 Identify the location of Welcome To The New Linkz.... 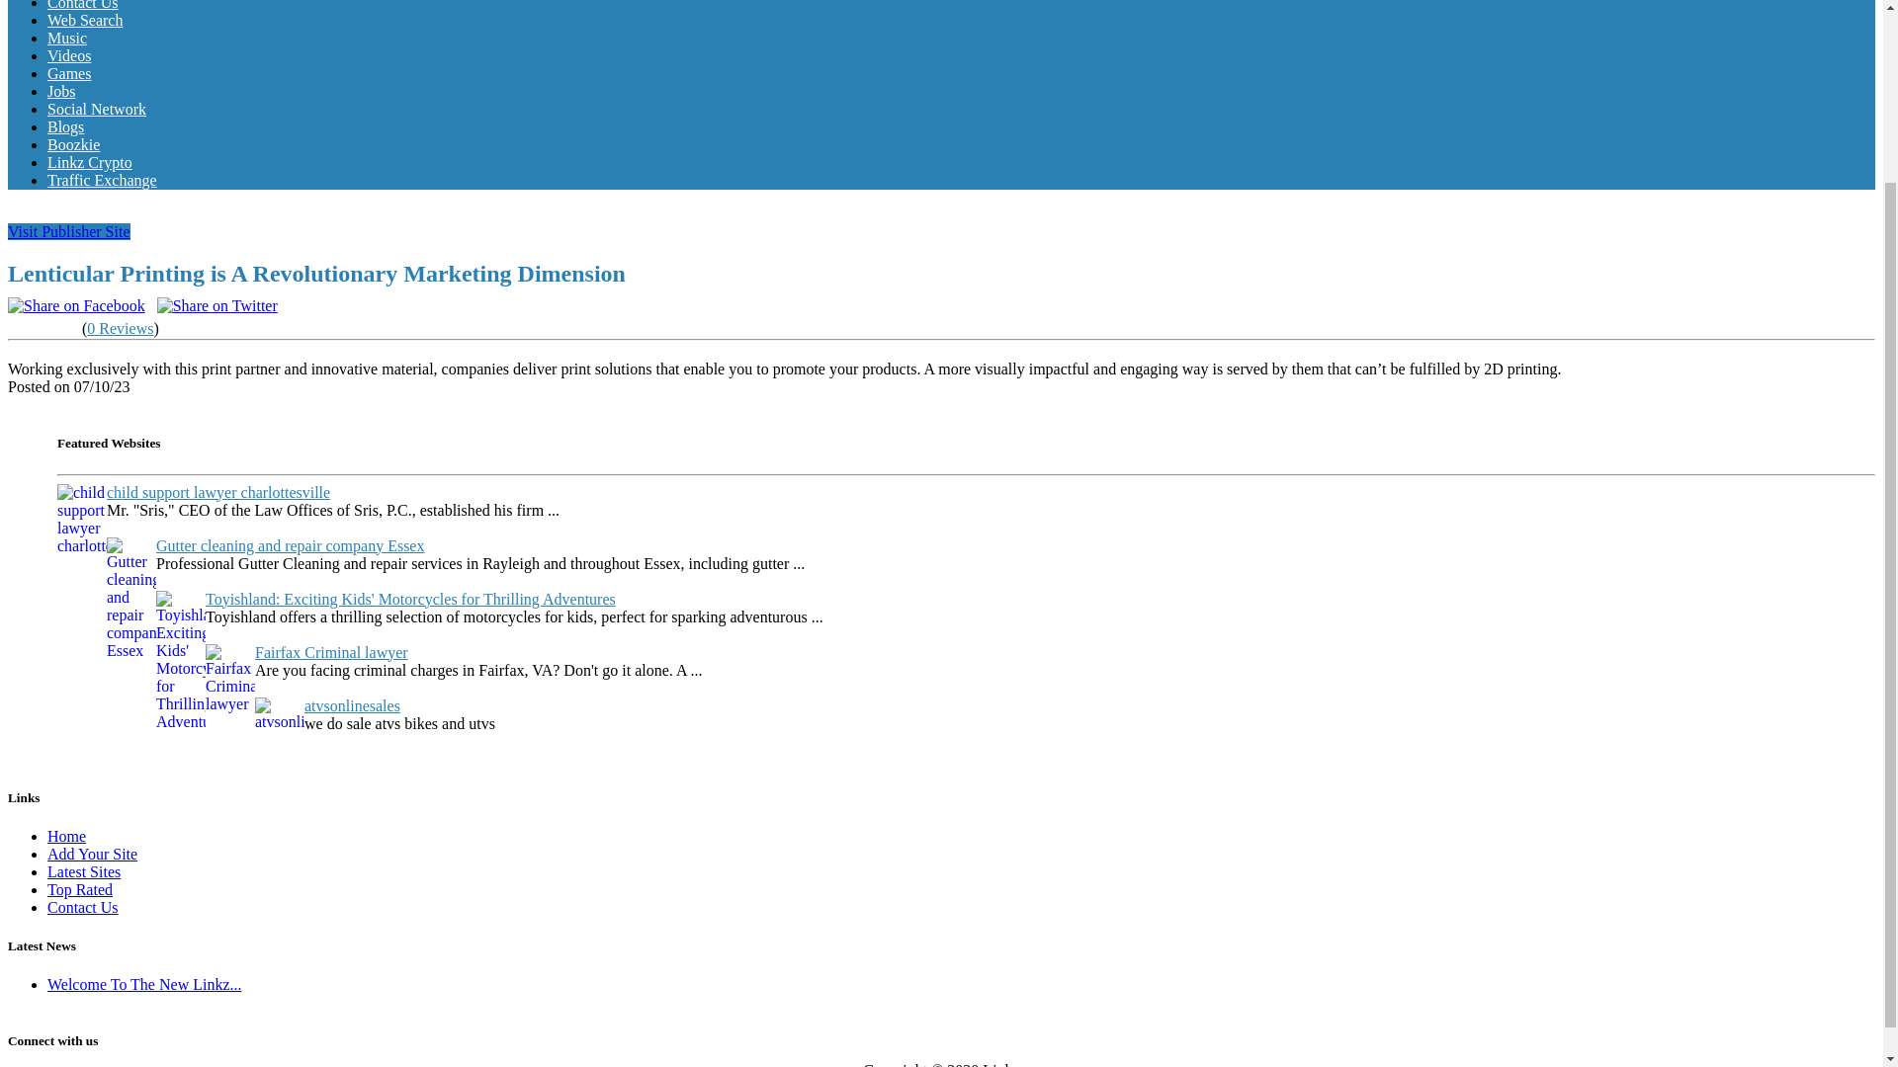
(144, 984).